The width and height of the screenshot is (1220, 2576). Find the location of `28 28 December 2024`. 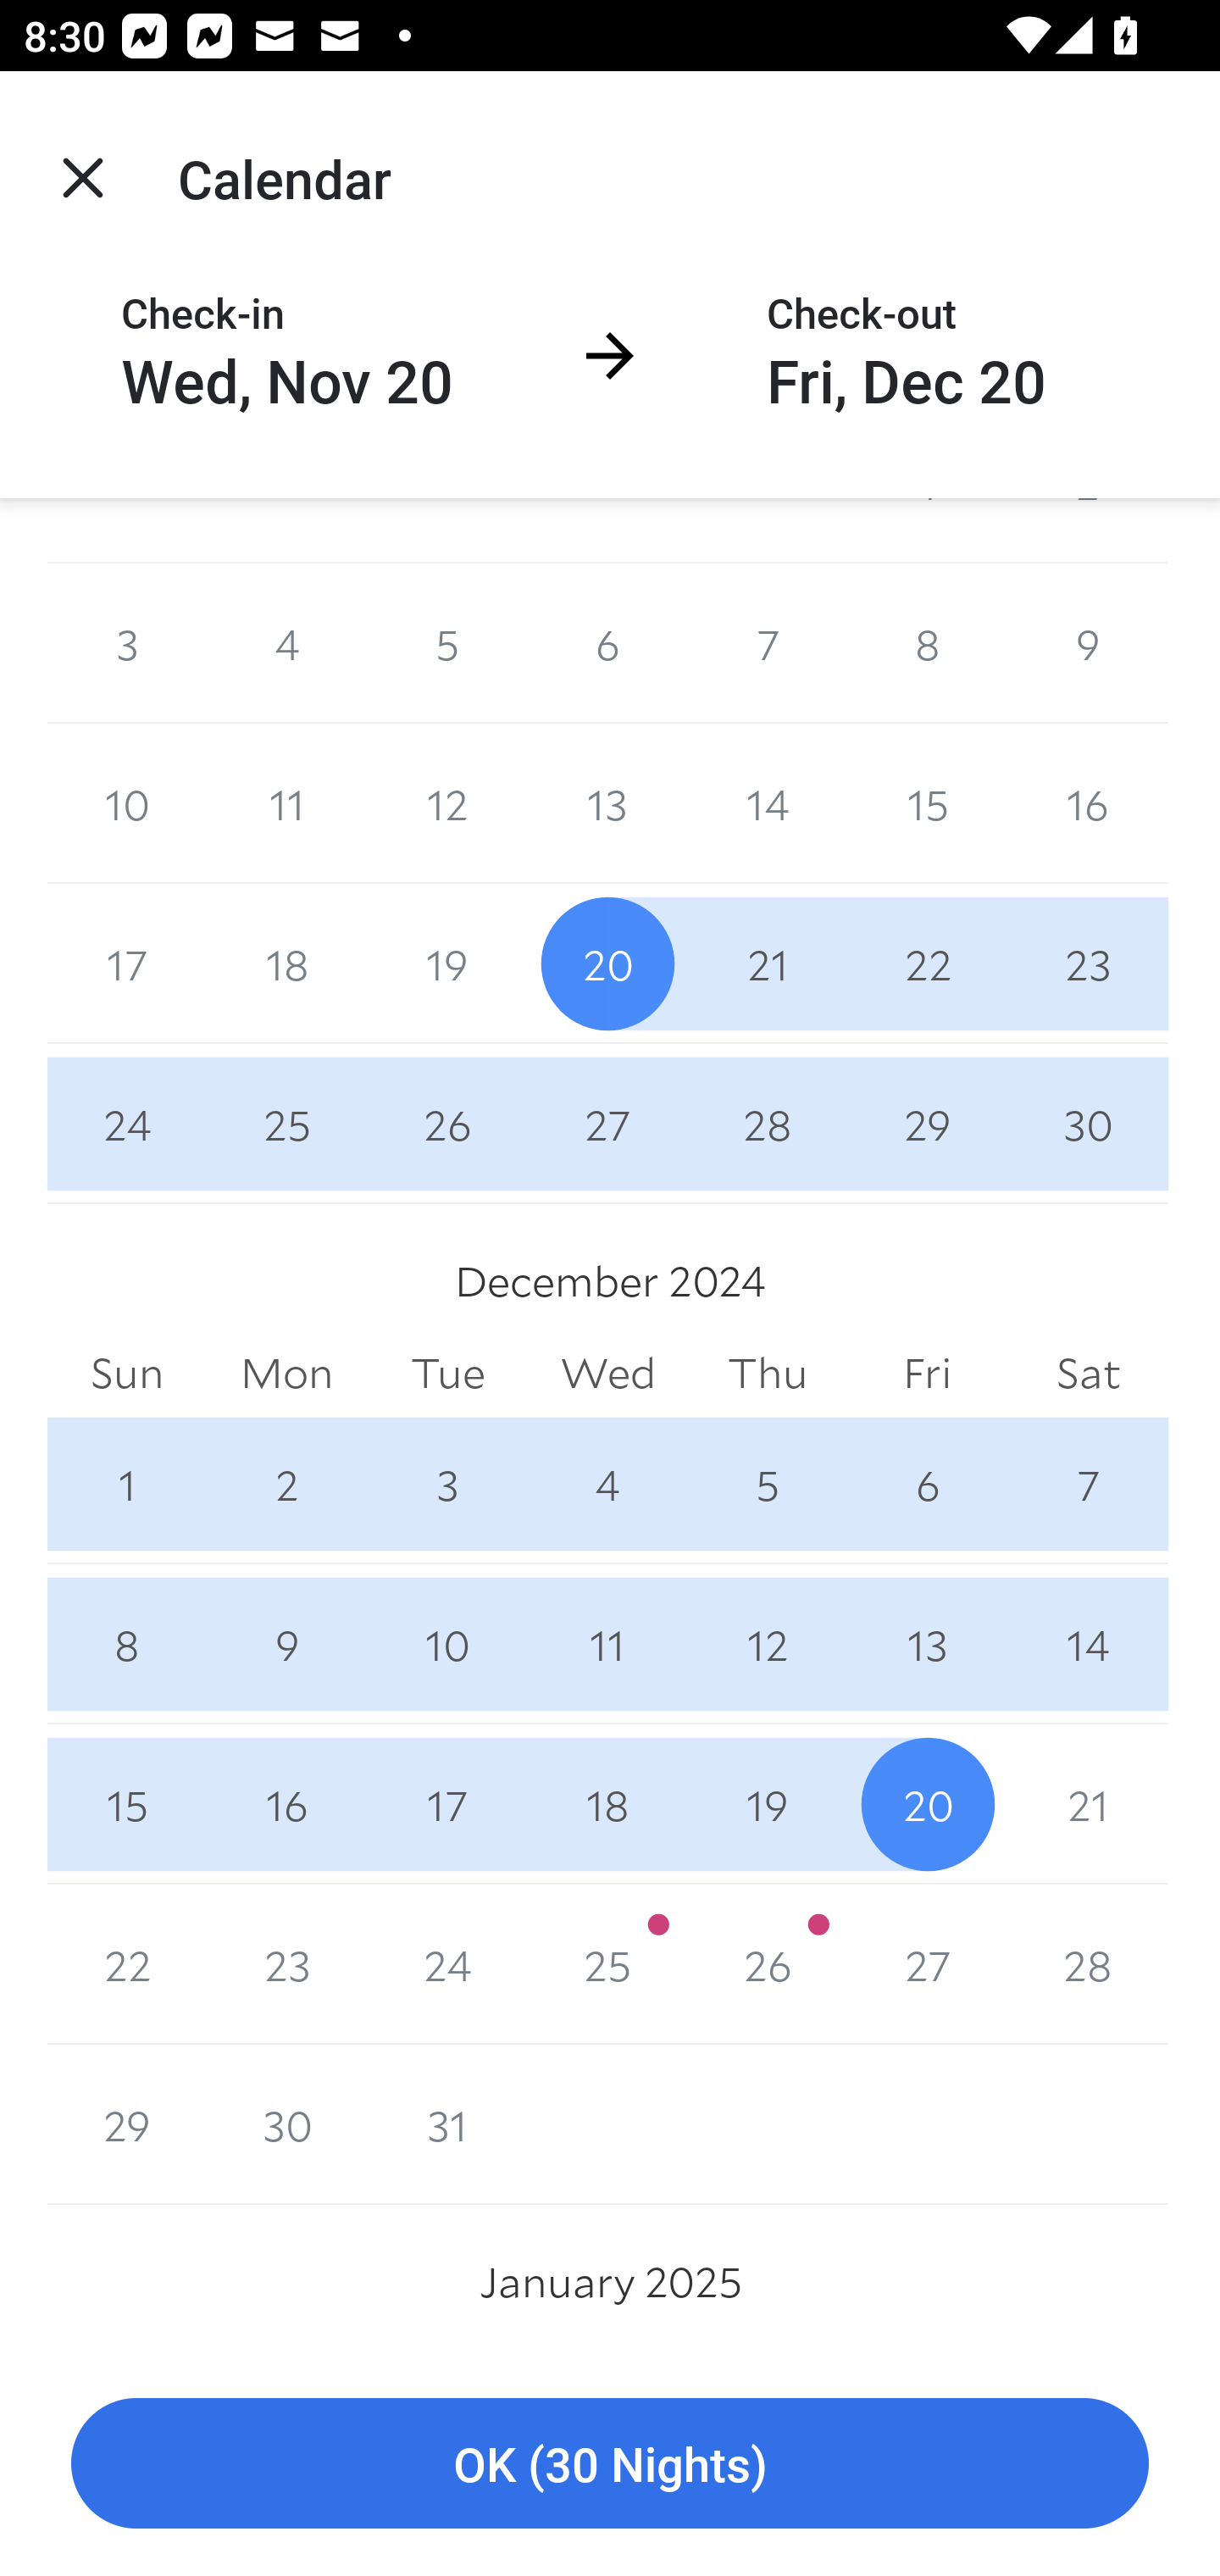

28 28 December 2024 is located at coordinates (1088, 1965).